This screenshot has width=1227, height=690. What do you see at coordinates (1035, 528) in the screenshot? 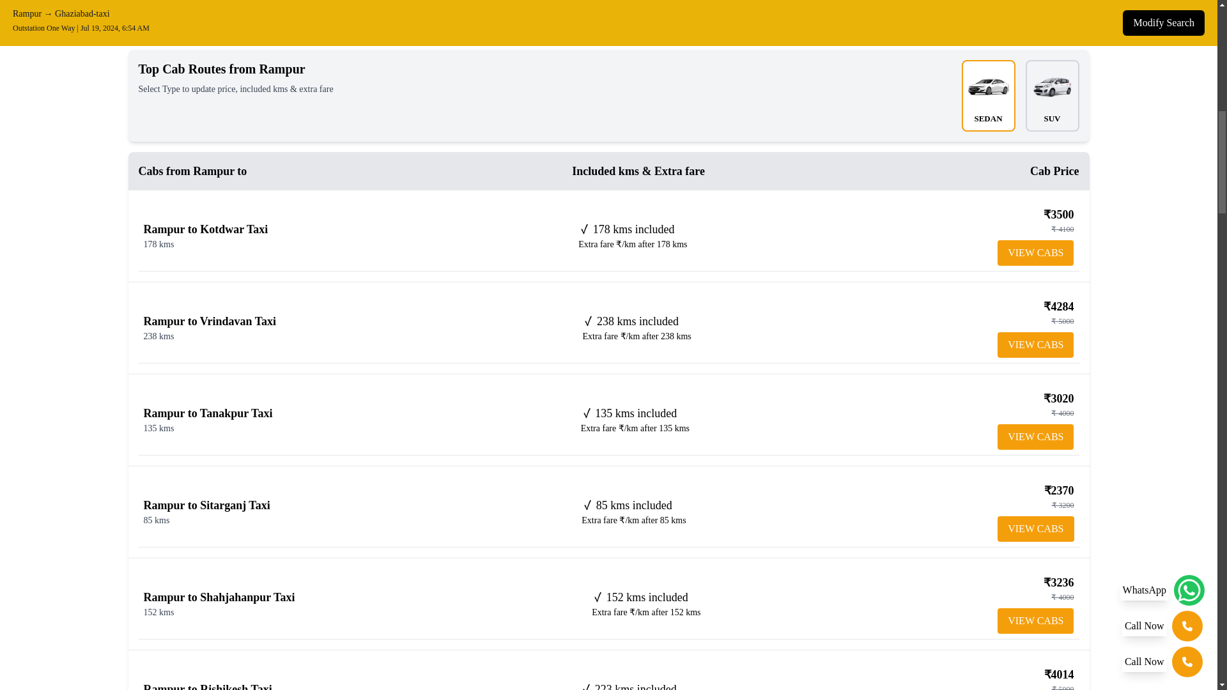
I see `VIEW CABS` at bounding box center [1035, 528].